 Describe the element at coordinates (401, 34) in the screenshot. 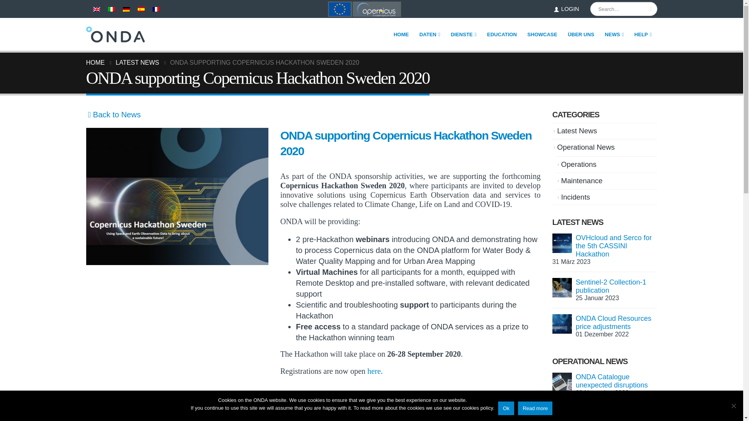

I see `HOME` at that location.